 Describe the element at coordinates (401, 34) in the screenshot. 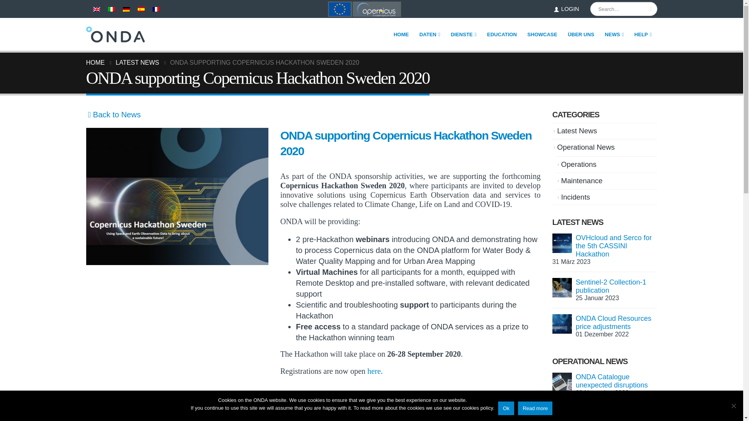

I see `HOME` at that location.